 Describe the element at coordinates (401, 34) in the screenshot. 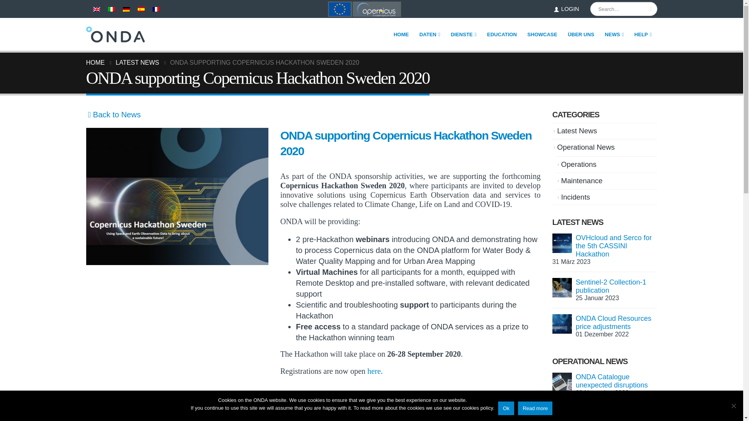

I see `HOME` at that location.